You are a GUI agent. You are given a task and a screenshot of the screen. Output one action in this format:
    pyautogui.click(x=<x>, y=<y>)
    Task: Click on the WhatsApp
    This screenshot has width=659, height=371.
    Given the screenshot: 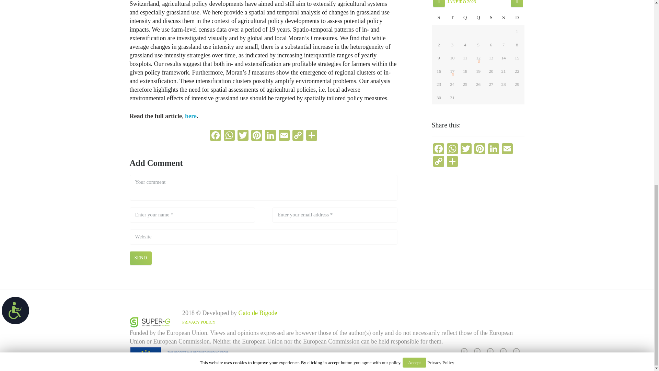 What is the action you would take?
    pyautogui.click(x=229, y=136)
    